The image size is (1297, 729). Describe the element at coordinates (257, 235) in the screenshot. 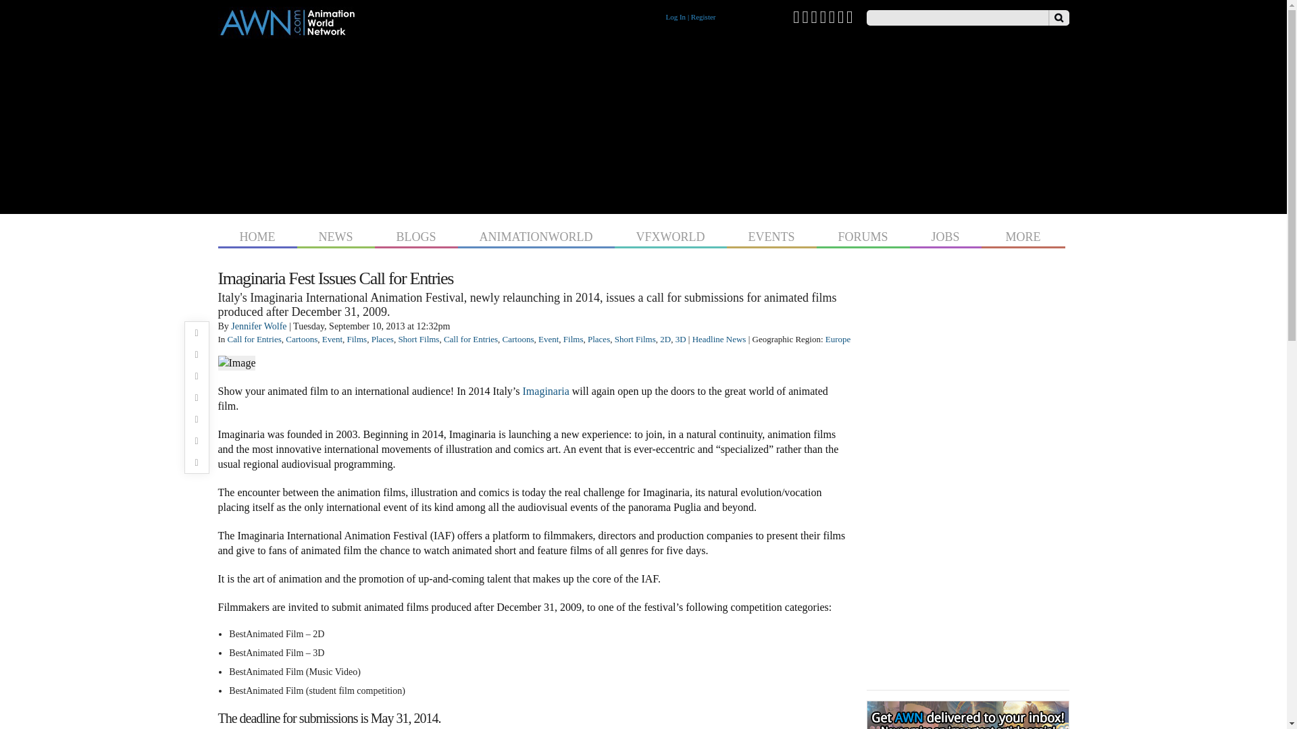

I see `HOME` at that location.